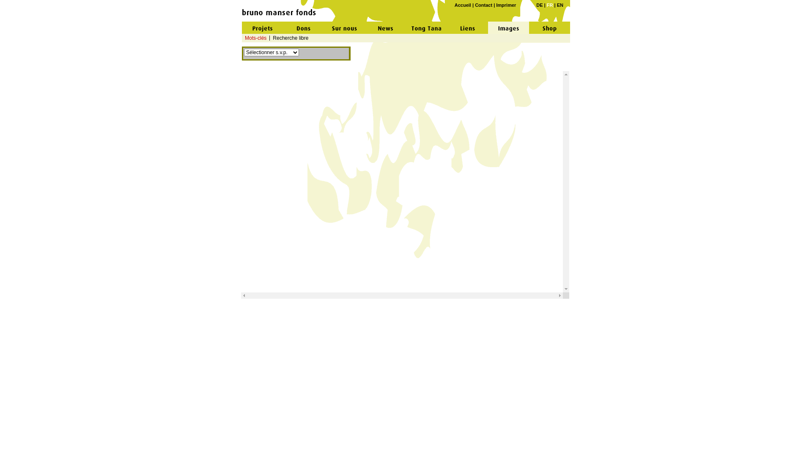 This screenshot has width=812, height=457. I want to click on DE, so click(540, 5).